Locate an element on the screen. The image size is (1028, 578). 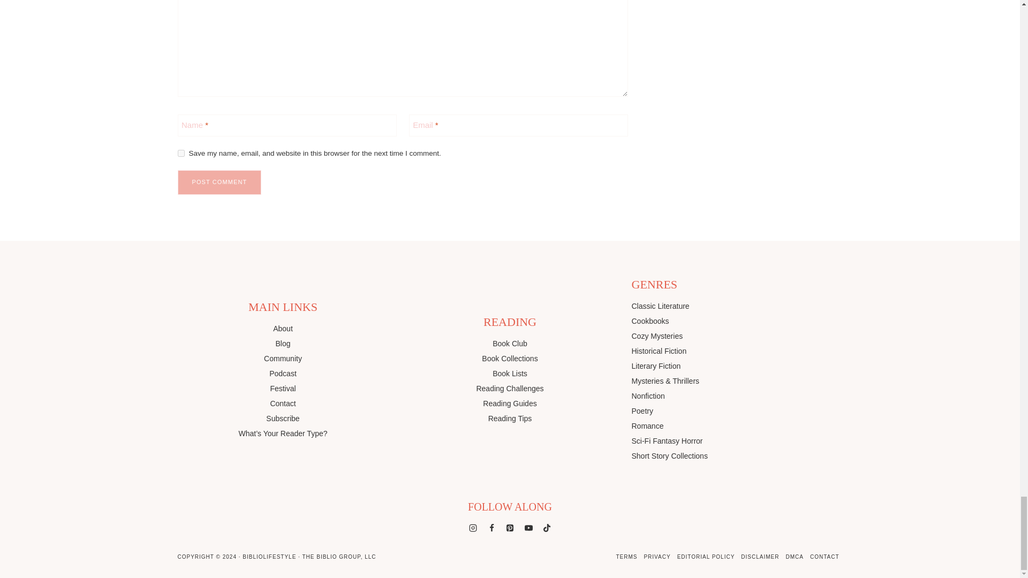
Post Comment is located at coordinates (220, 182).